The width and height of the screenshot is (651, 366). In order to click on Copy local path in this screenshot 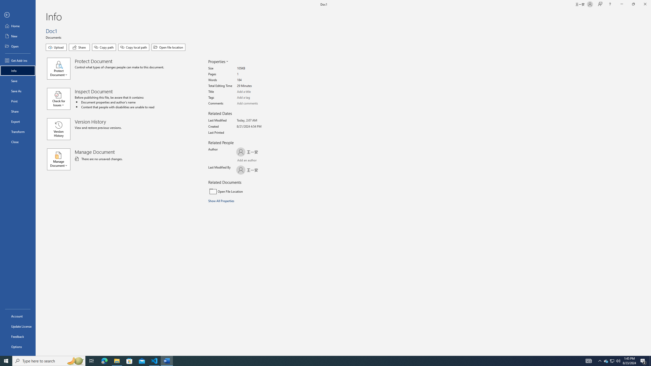, I will do `click(134, 47)`.